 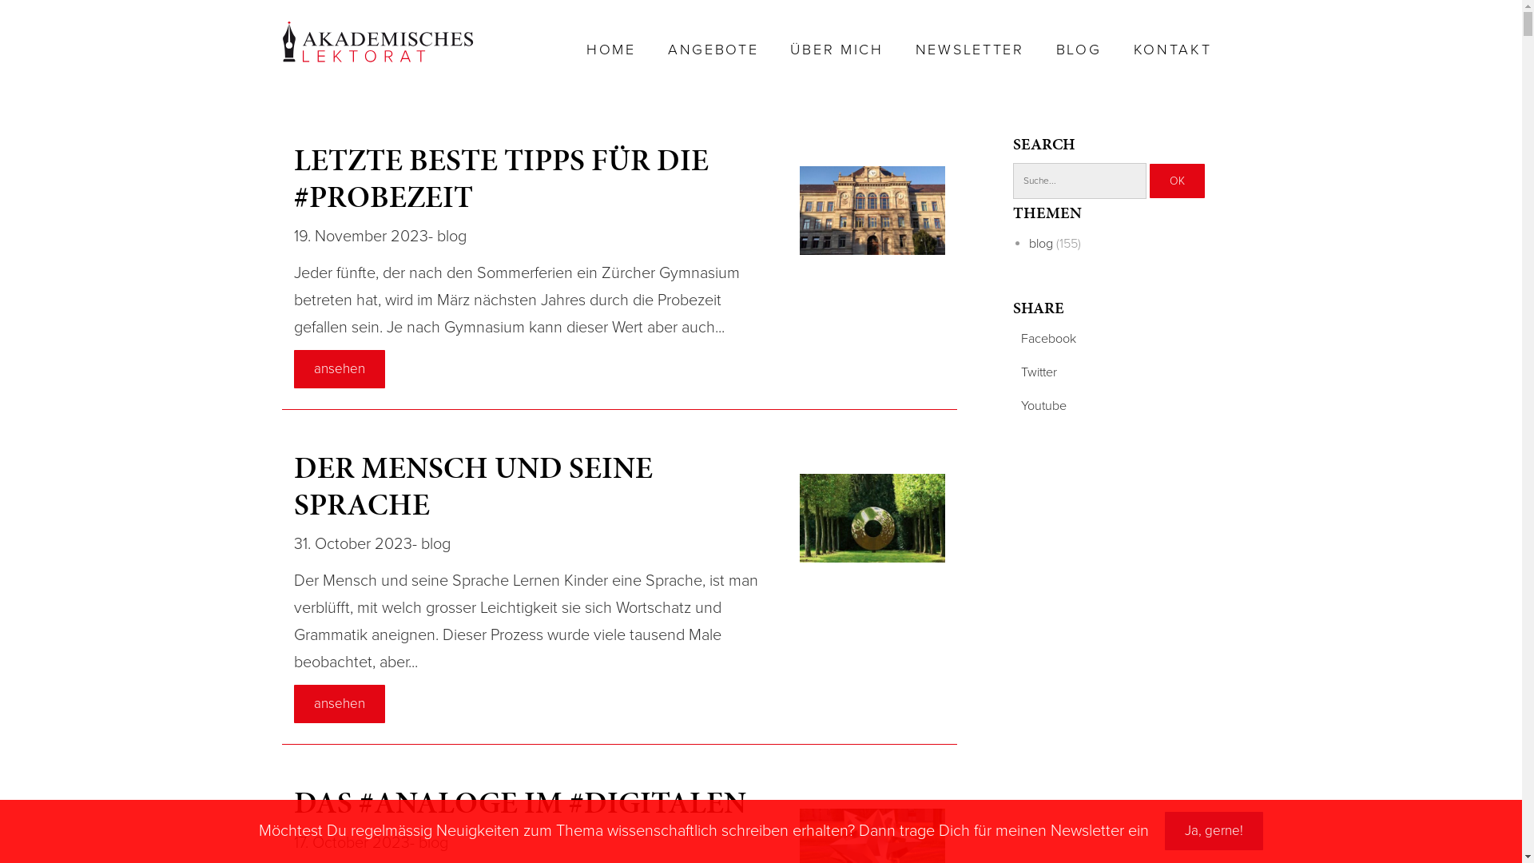 I want to click on HOME, so click(x=611, y=50).